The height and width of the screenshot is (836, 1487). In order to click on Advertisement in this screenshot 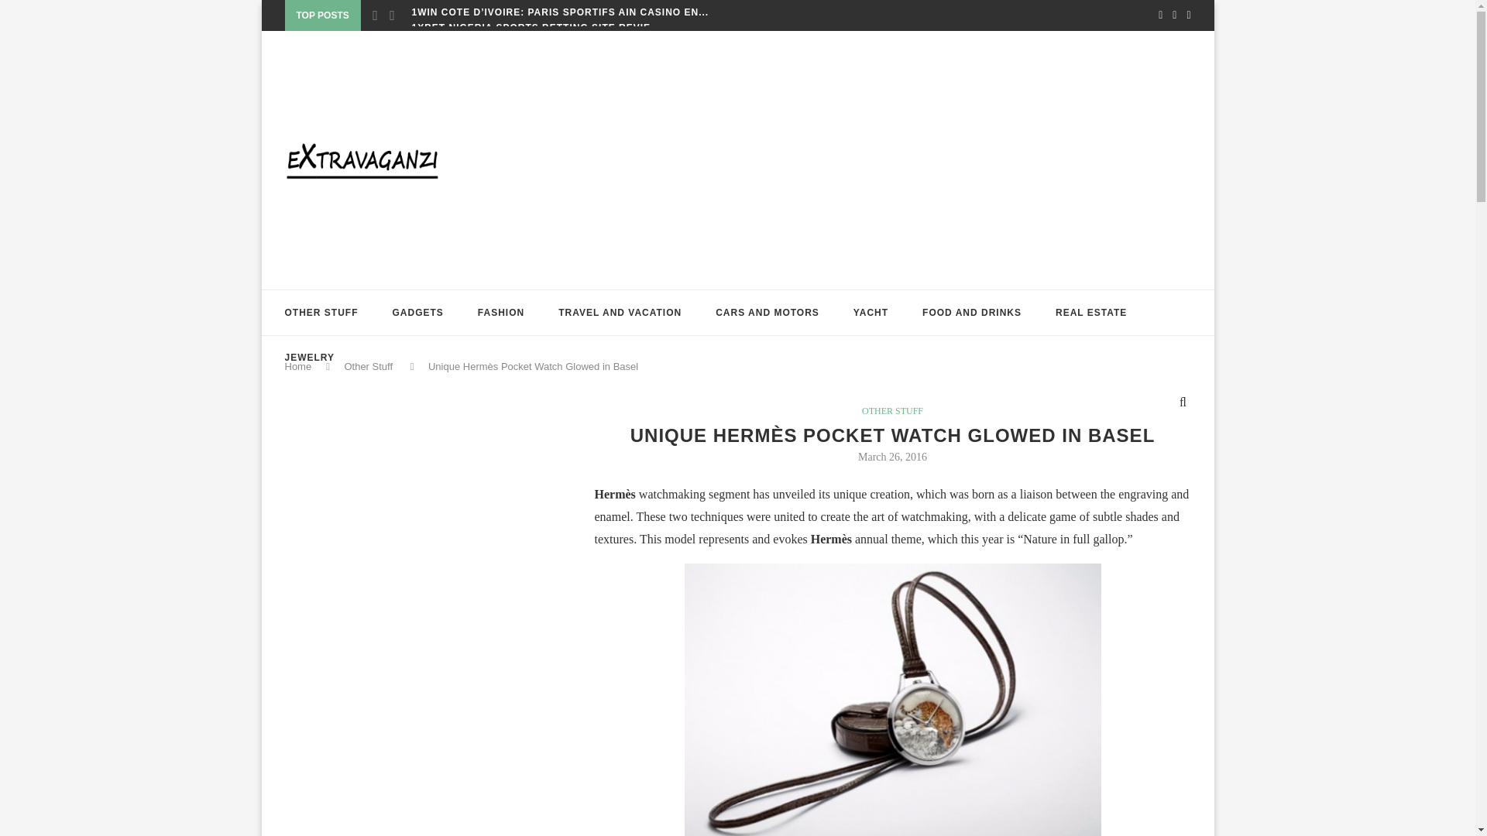, I will do `click(401, 550)`.